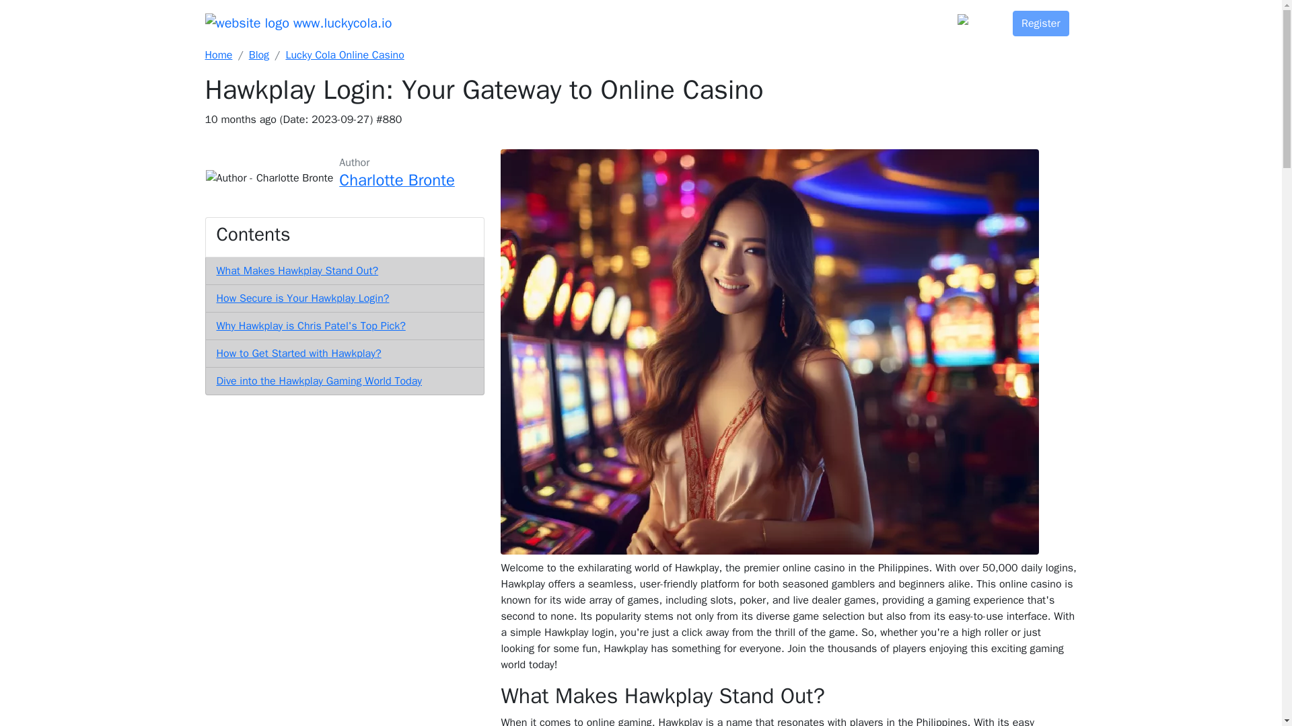  What do you see at coordinates (796, 18) in the screenshot?
I see `Guide` at bounding box center [796, 18].